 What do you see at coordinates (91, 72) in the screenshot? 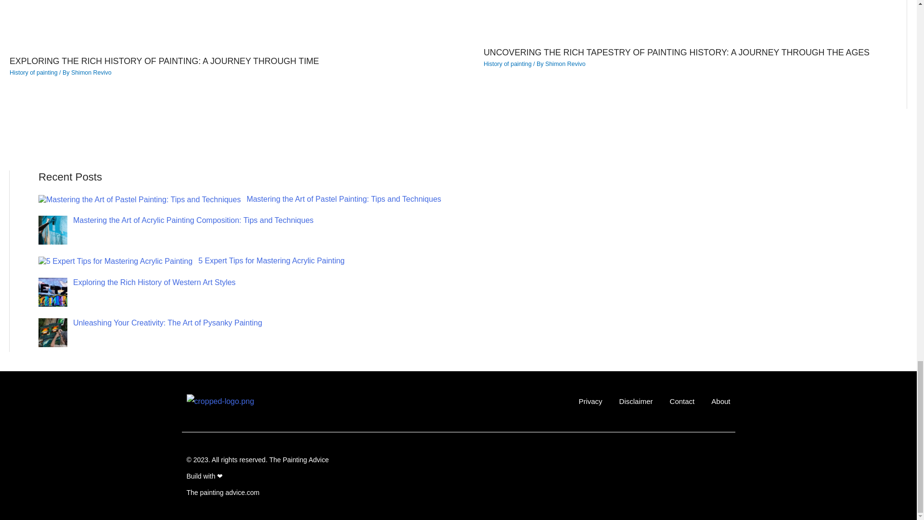
I see `Shimon Revivo` at bounding box center [91, 72].